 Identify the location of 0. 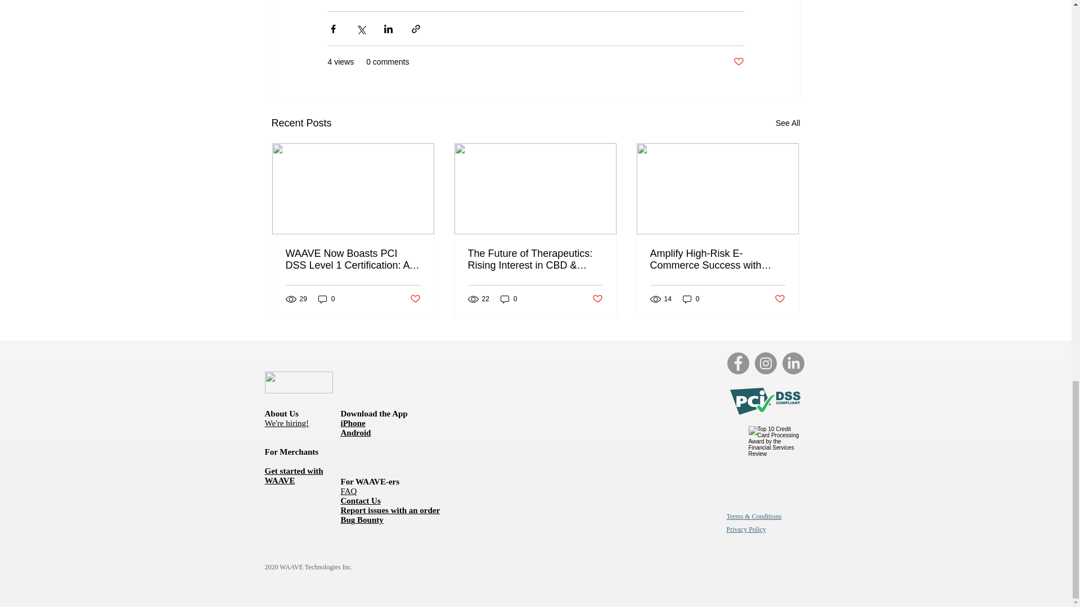
(691, 299).